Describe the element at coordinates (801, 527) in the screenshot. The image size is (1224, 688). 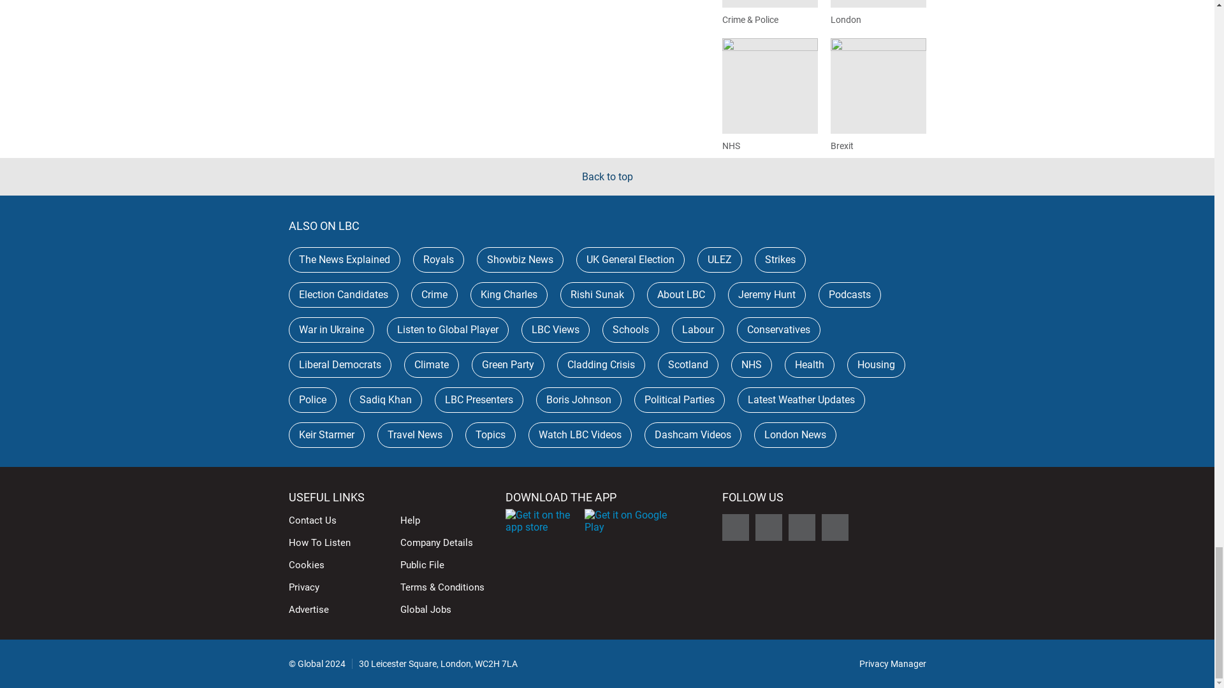
I see `Follow LBC on Instagram` at that location.